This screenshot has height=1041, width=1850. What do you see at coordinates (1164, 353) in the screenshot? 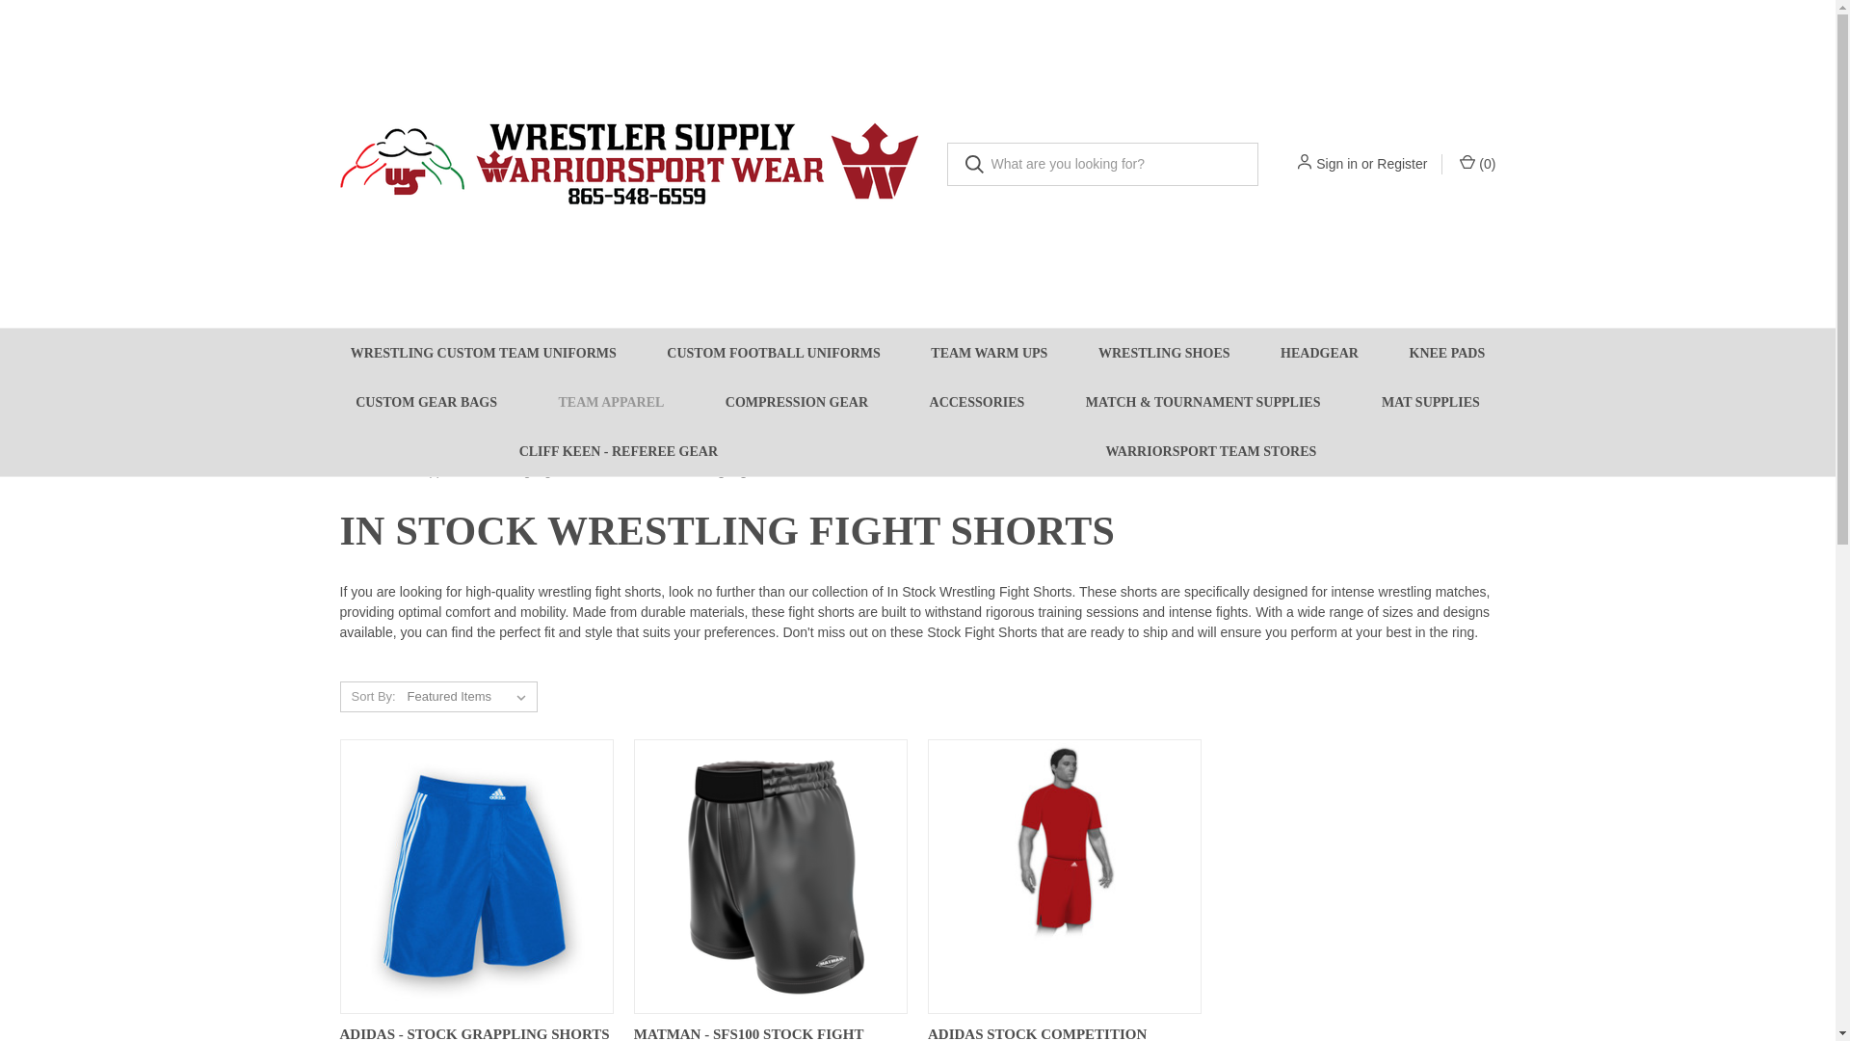
I see `WRESTLING SHOES` at bounding box center [1164, 353].